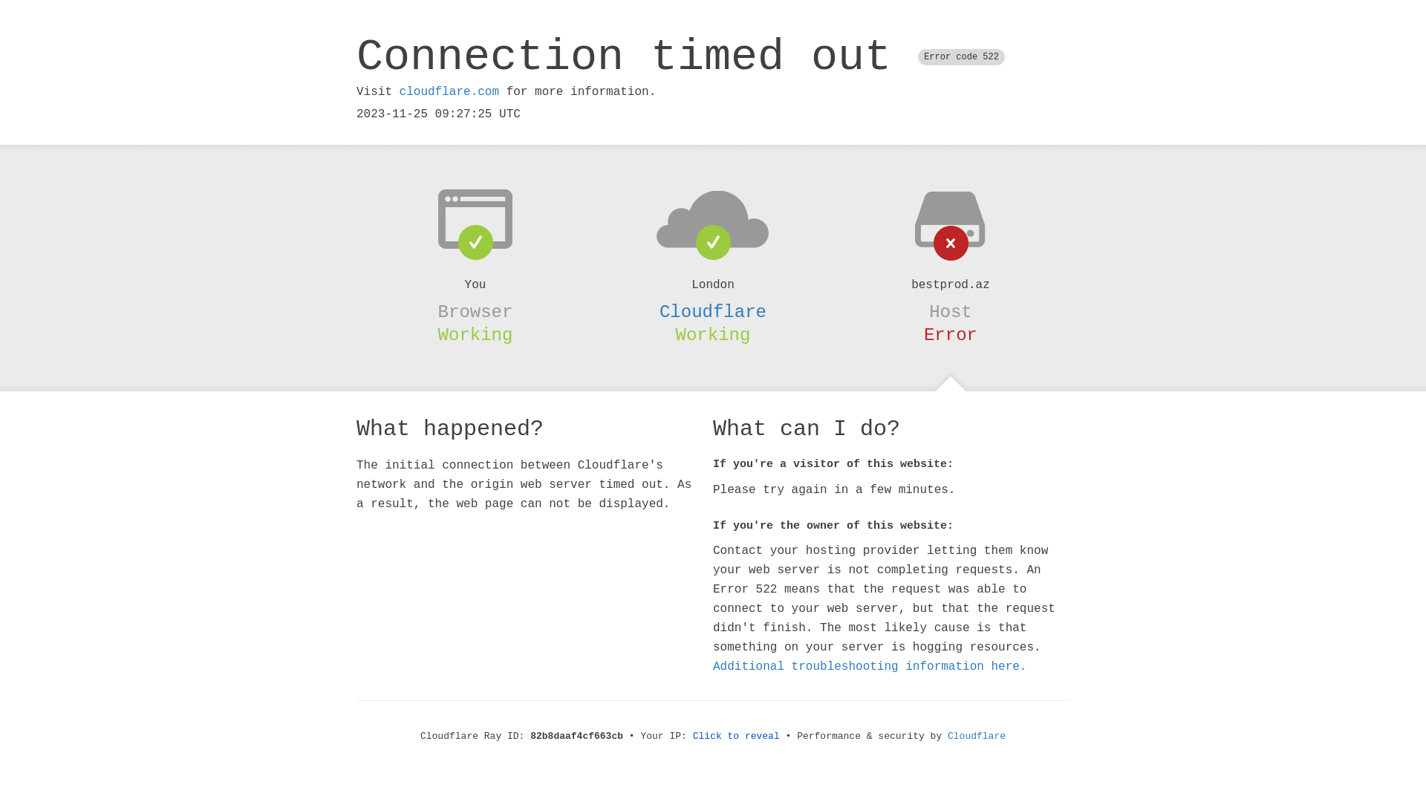  Describe the element at coordinates (713, 312) in the screenshot. I see `Cloudflare` at that location.